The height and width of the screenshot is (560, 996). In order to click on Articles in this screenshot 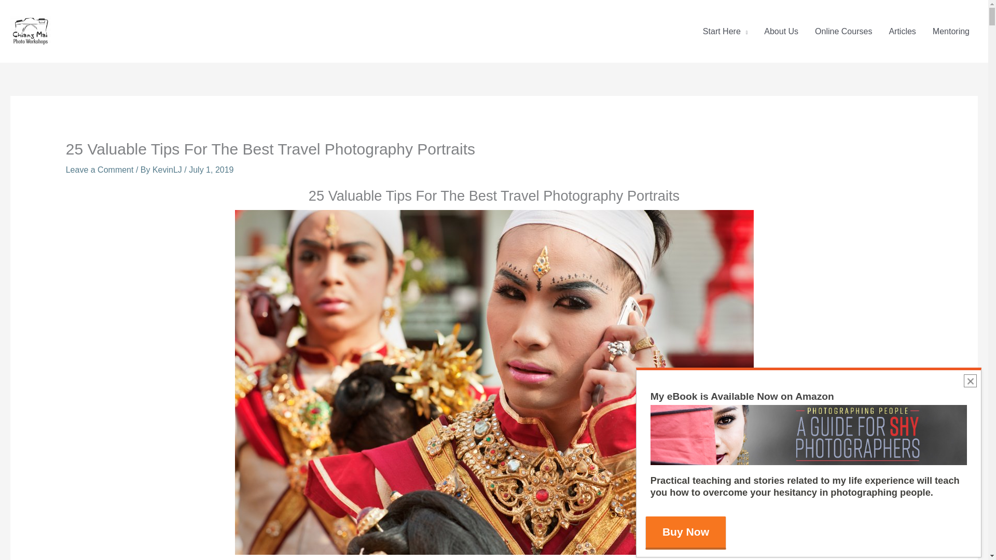, I will do `click(902, 31)`.